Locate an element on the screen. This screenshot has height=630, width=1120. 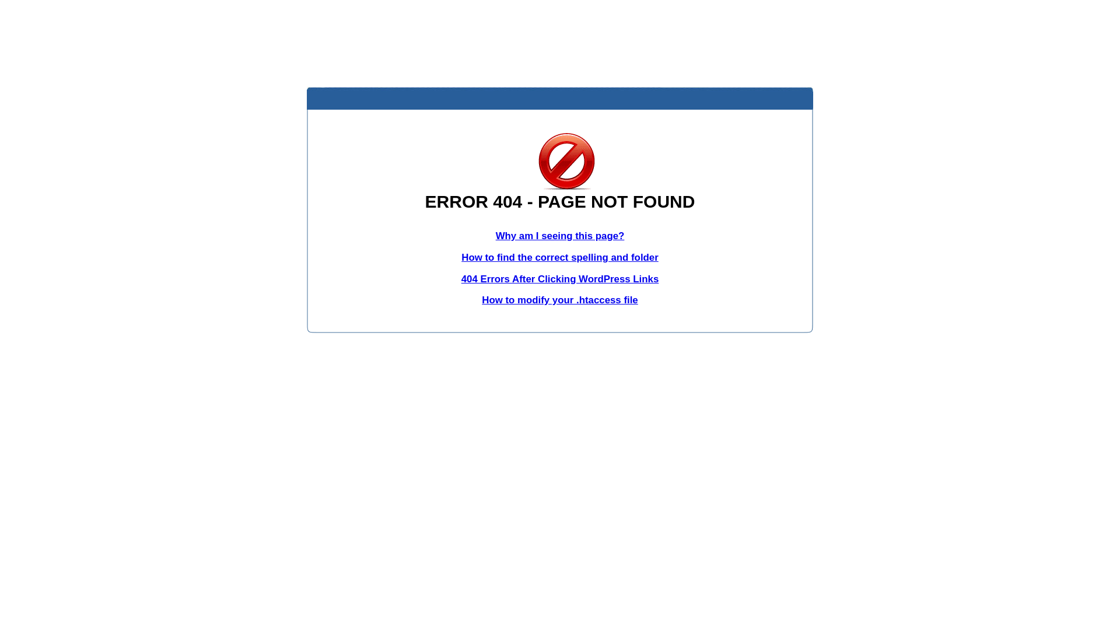
404 Errors After Clicking WordPress Links is located at coordinates (560, 279).